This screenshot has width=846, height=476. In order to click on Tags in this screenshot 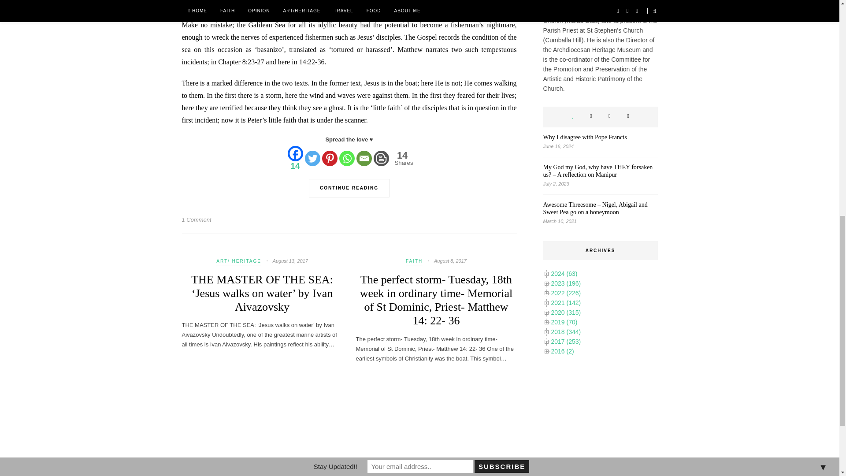, I will do `click(403, 158)`.